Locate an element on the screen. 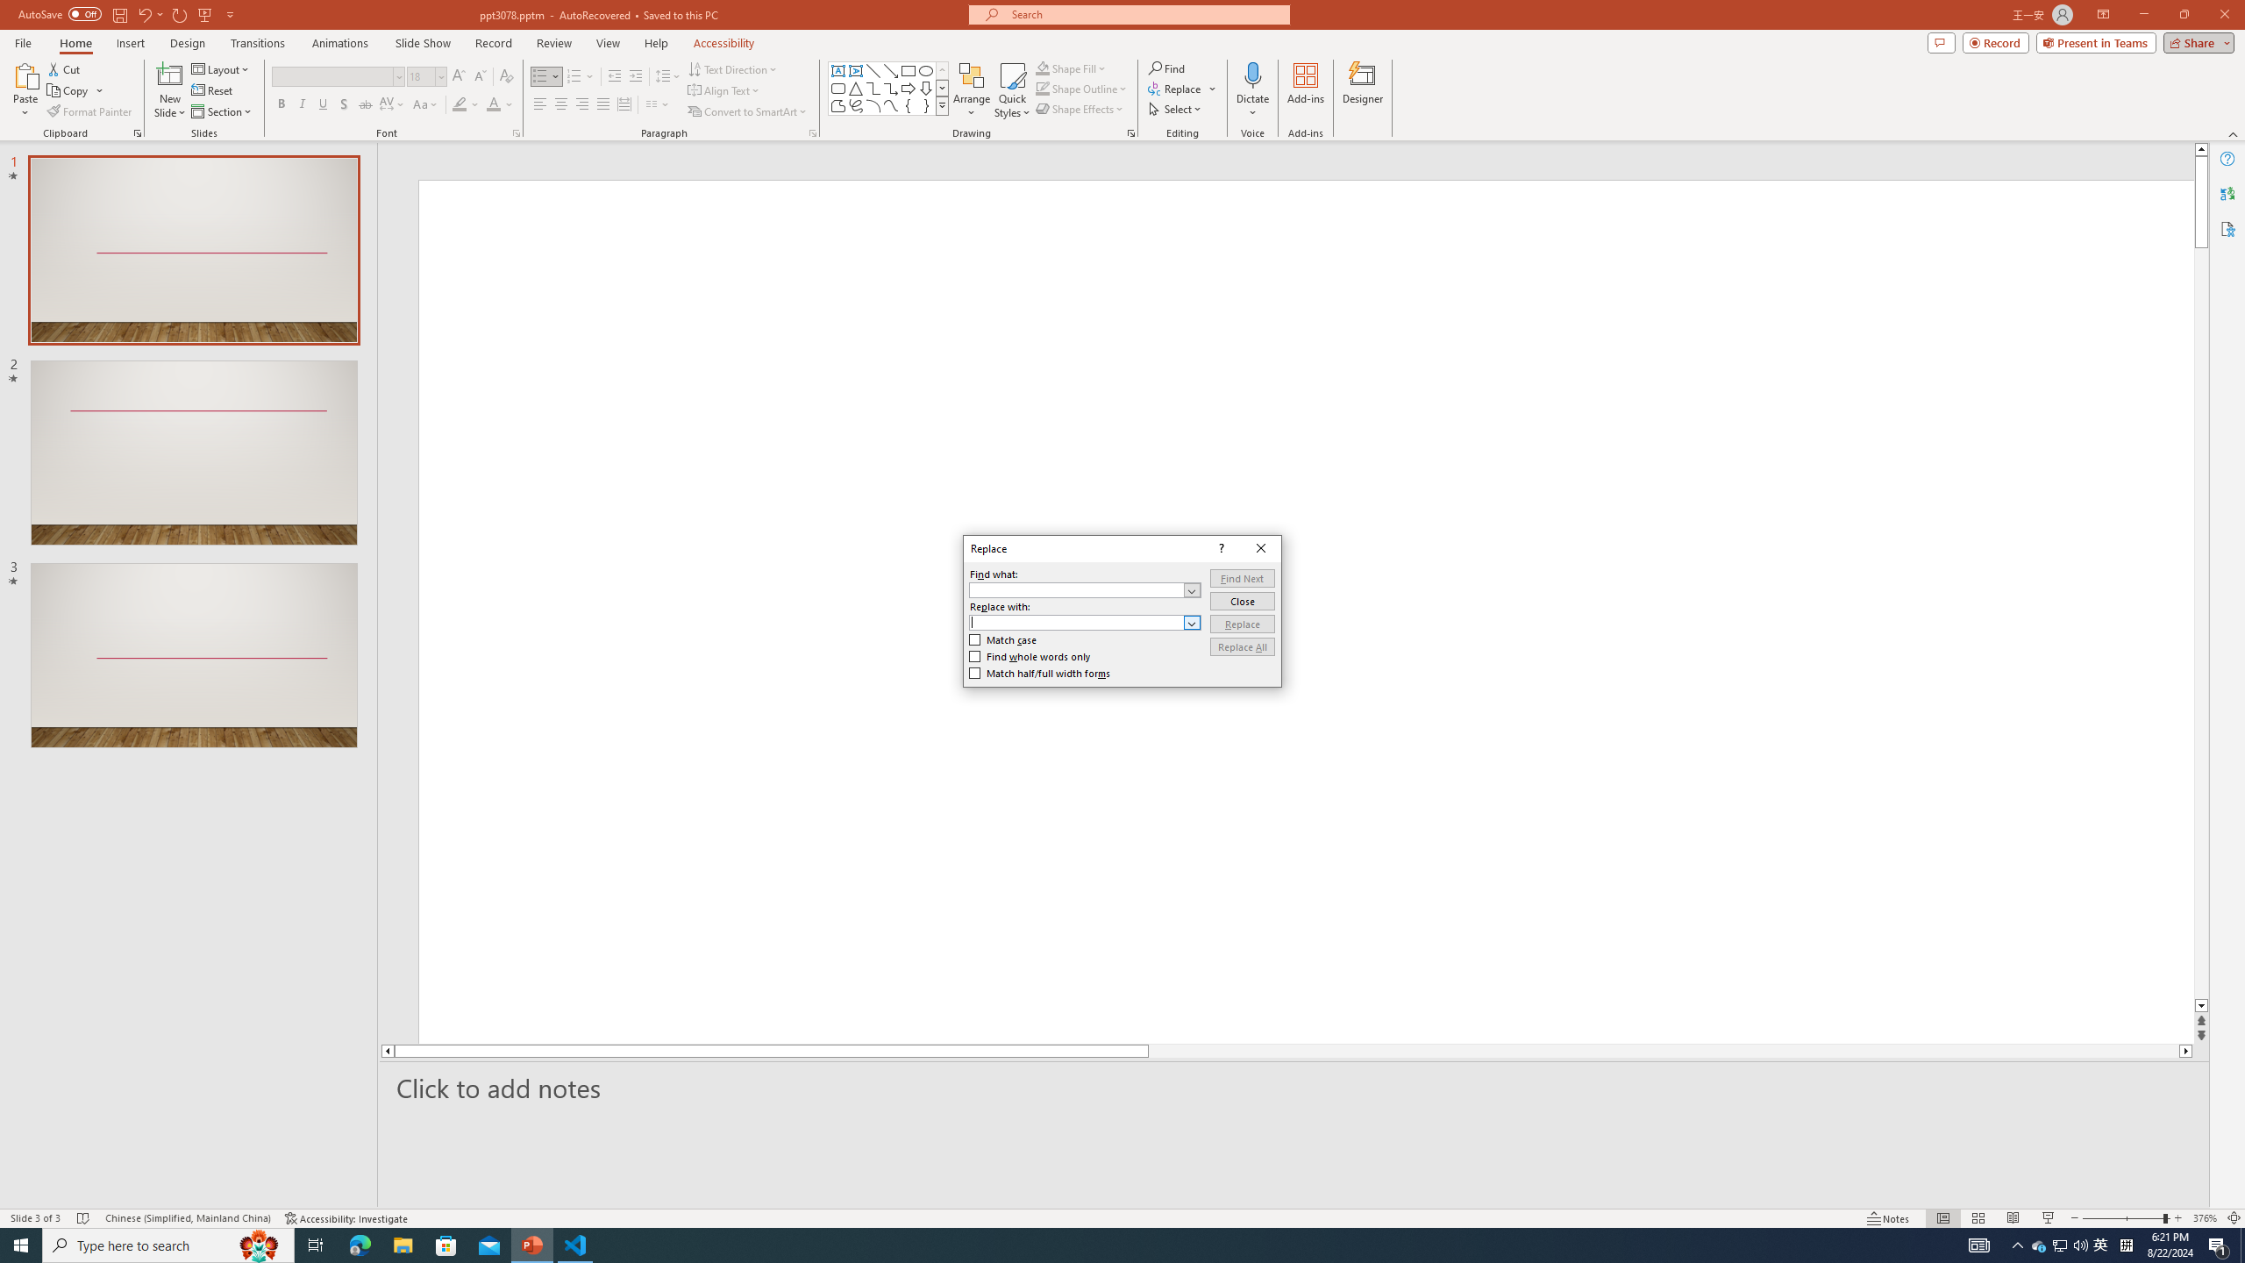 This screenshot has height=1263, width=2245. Open is located at coordinates (1192, 623).